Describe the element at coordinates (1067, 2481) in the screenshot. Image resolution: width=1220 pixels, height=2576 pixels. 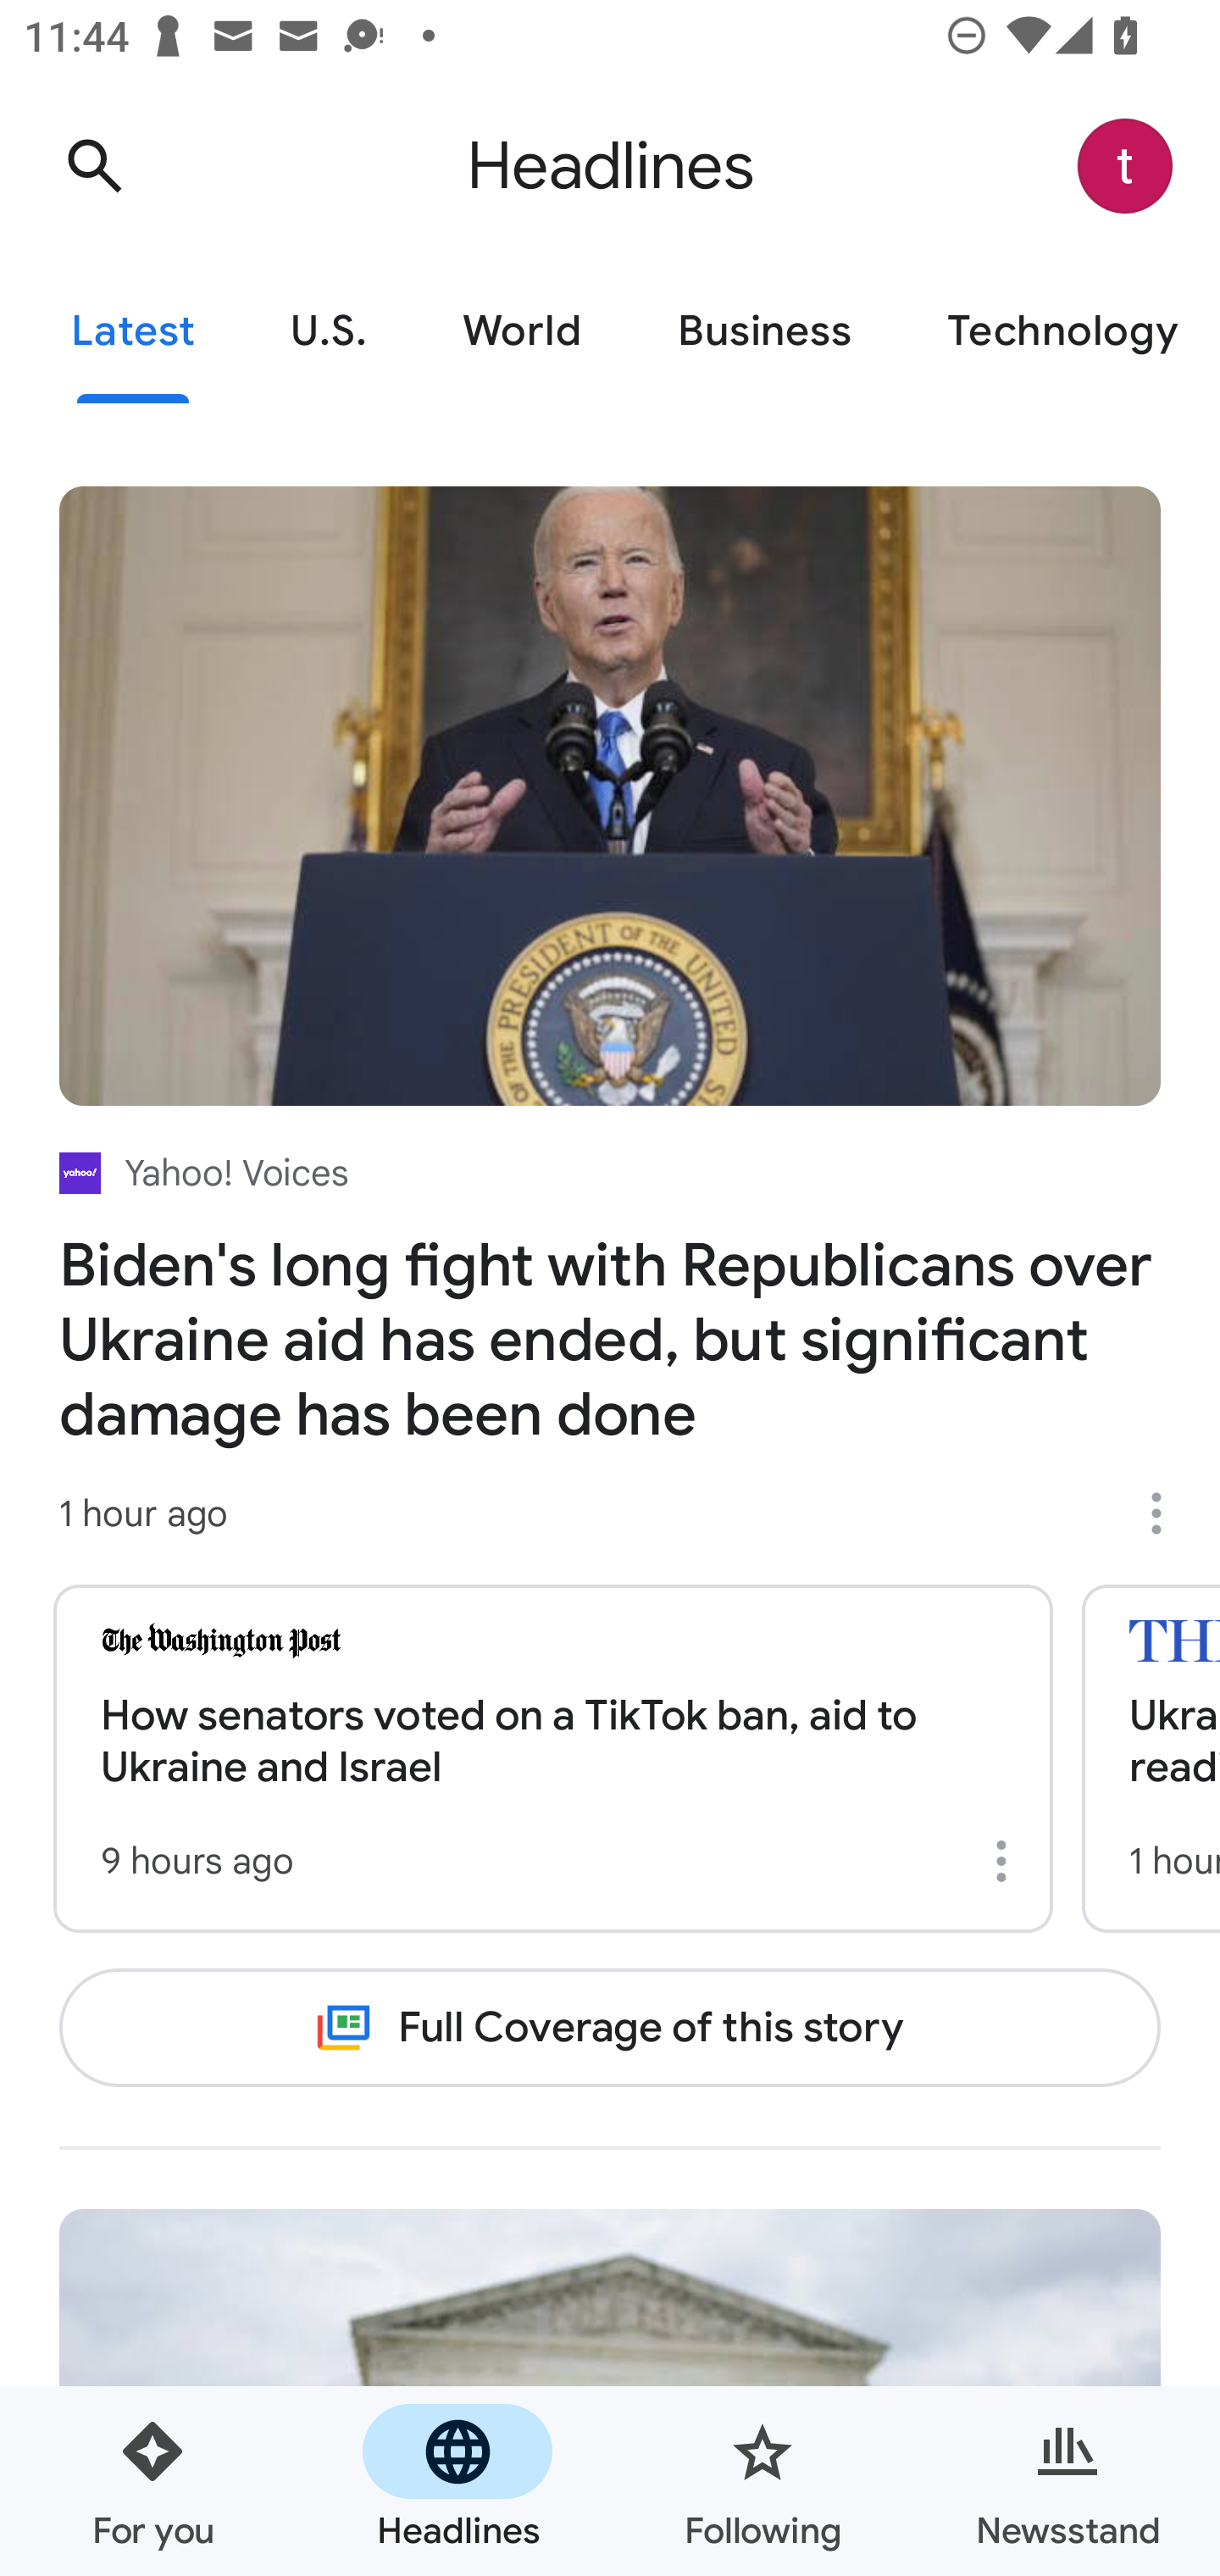
I see `Newsstand` at that location.